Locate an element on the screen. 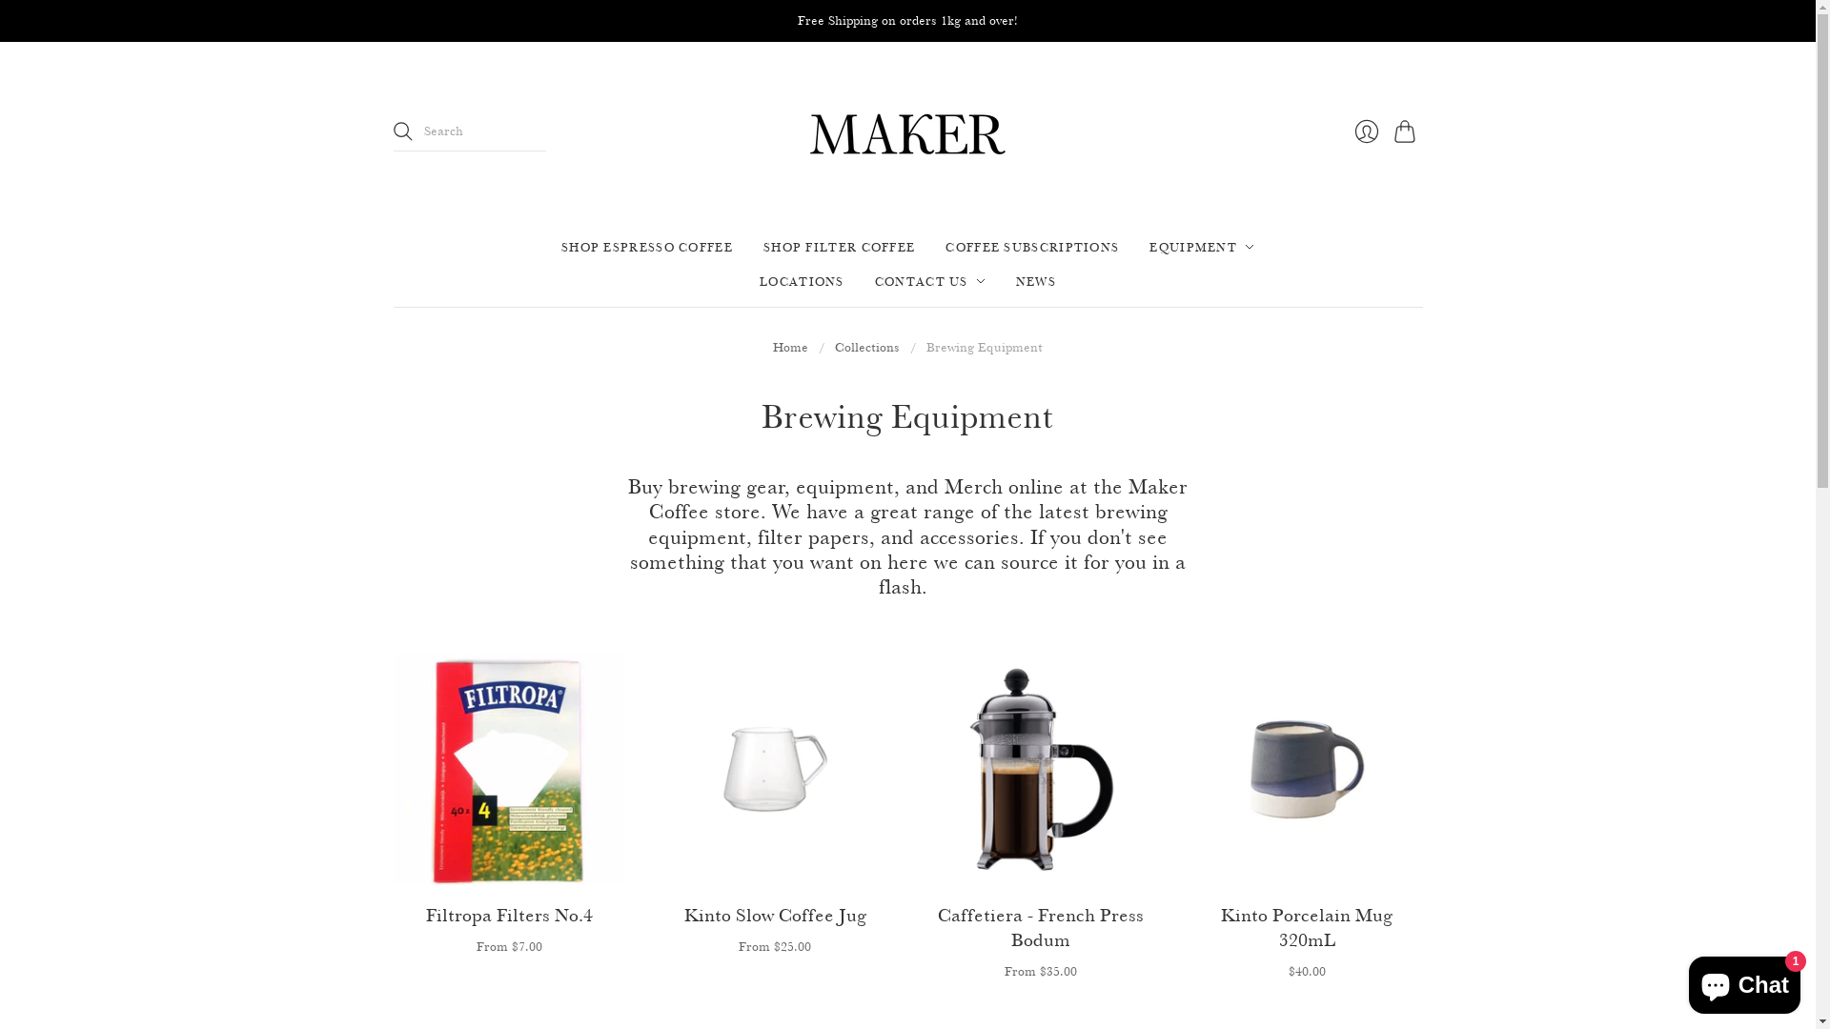 The image size is (1830, 1029). NEWS is located at coordinates (1036, 281).